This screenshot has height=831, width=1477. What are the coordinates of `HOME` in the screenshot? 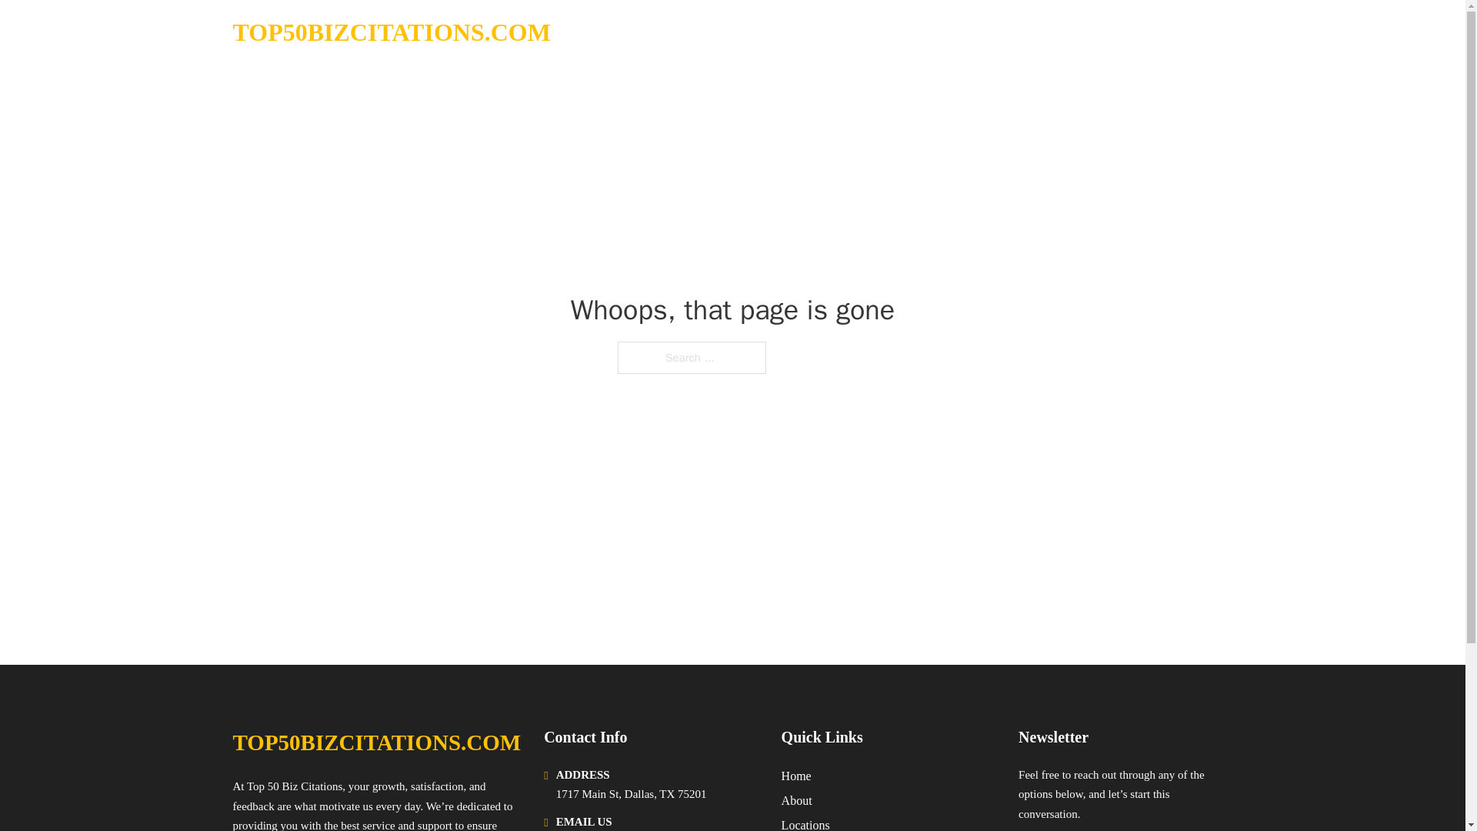 It's located at (1040, 32).